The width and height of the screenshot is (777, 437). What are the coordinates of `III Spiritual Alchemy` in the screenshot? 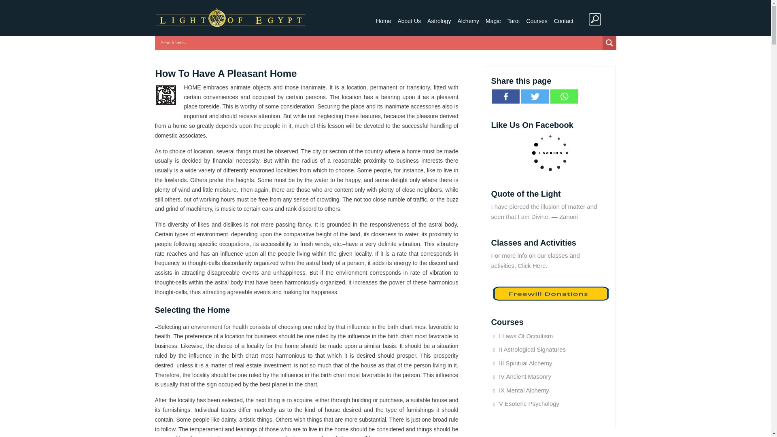 It's located at (525, 363).